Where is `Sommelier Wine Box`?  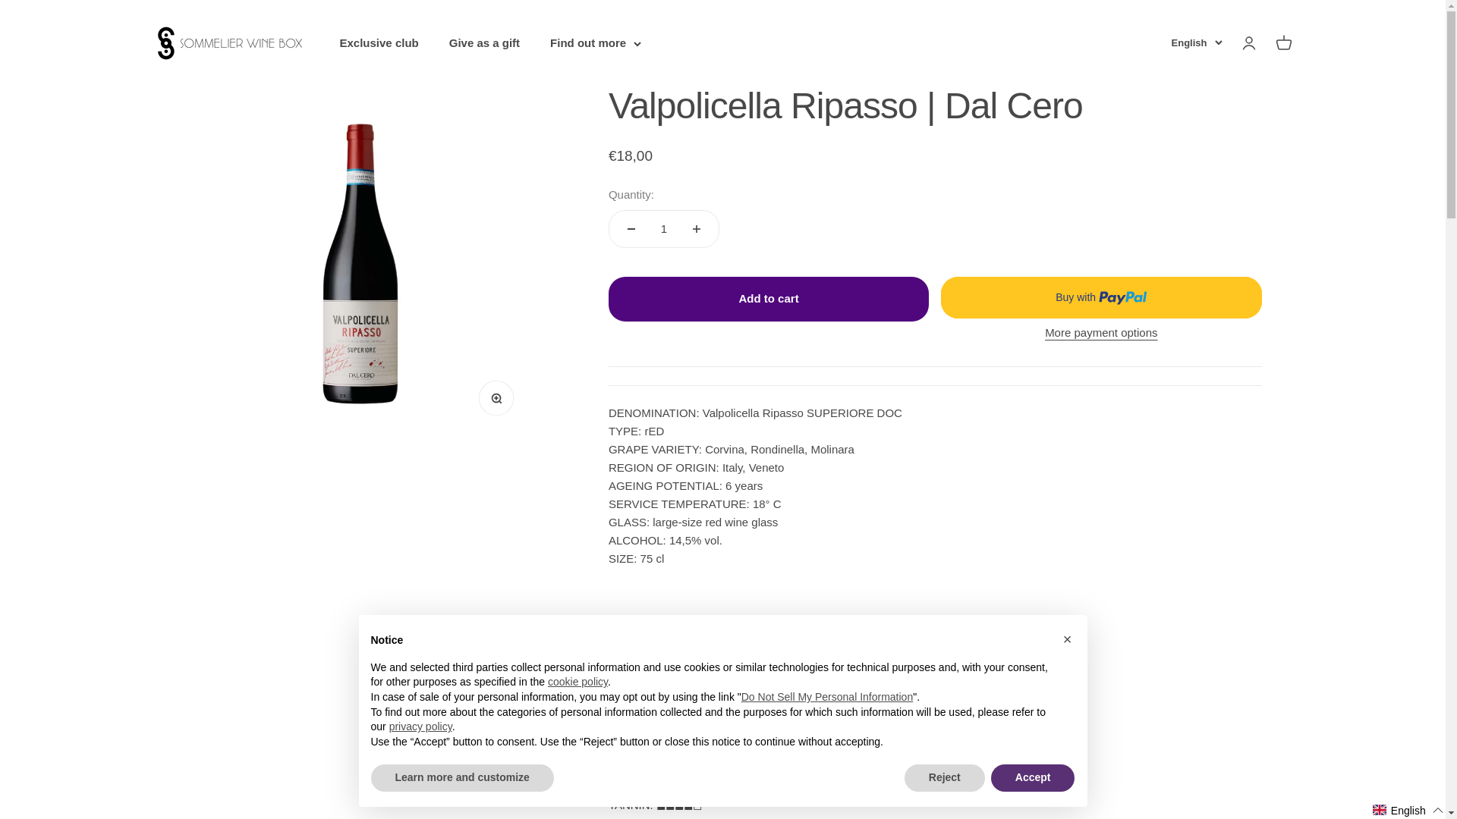 Sommelier Wine Box is located at coordinates (484, 42).